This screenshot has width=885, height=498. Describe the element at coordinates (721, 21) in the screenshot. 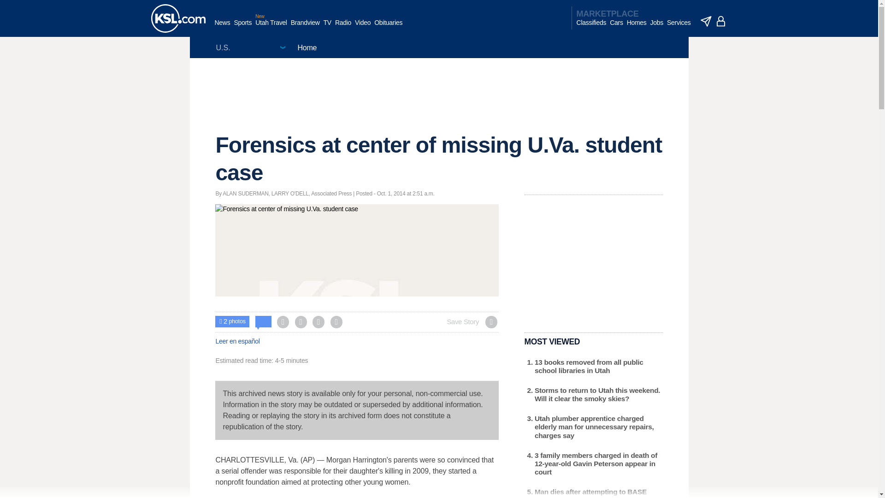

I see `account - logged out` at that location.